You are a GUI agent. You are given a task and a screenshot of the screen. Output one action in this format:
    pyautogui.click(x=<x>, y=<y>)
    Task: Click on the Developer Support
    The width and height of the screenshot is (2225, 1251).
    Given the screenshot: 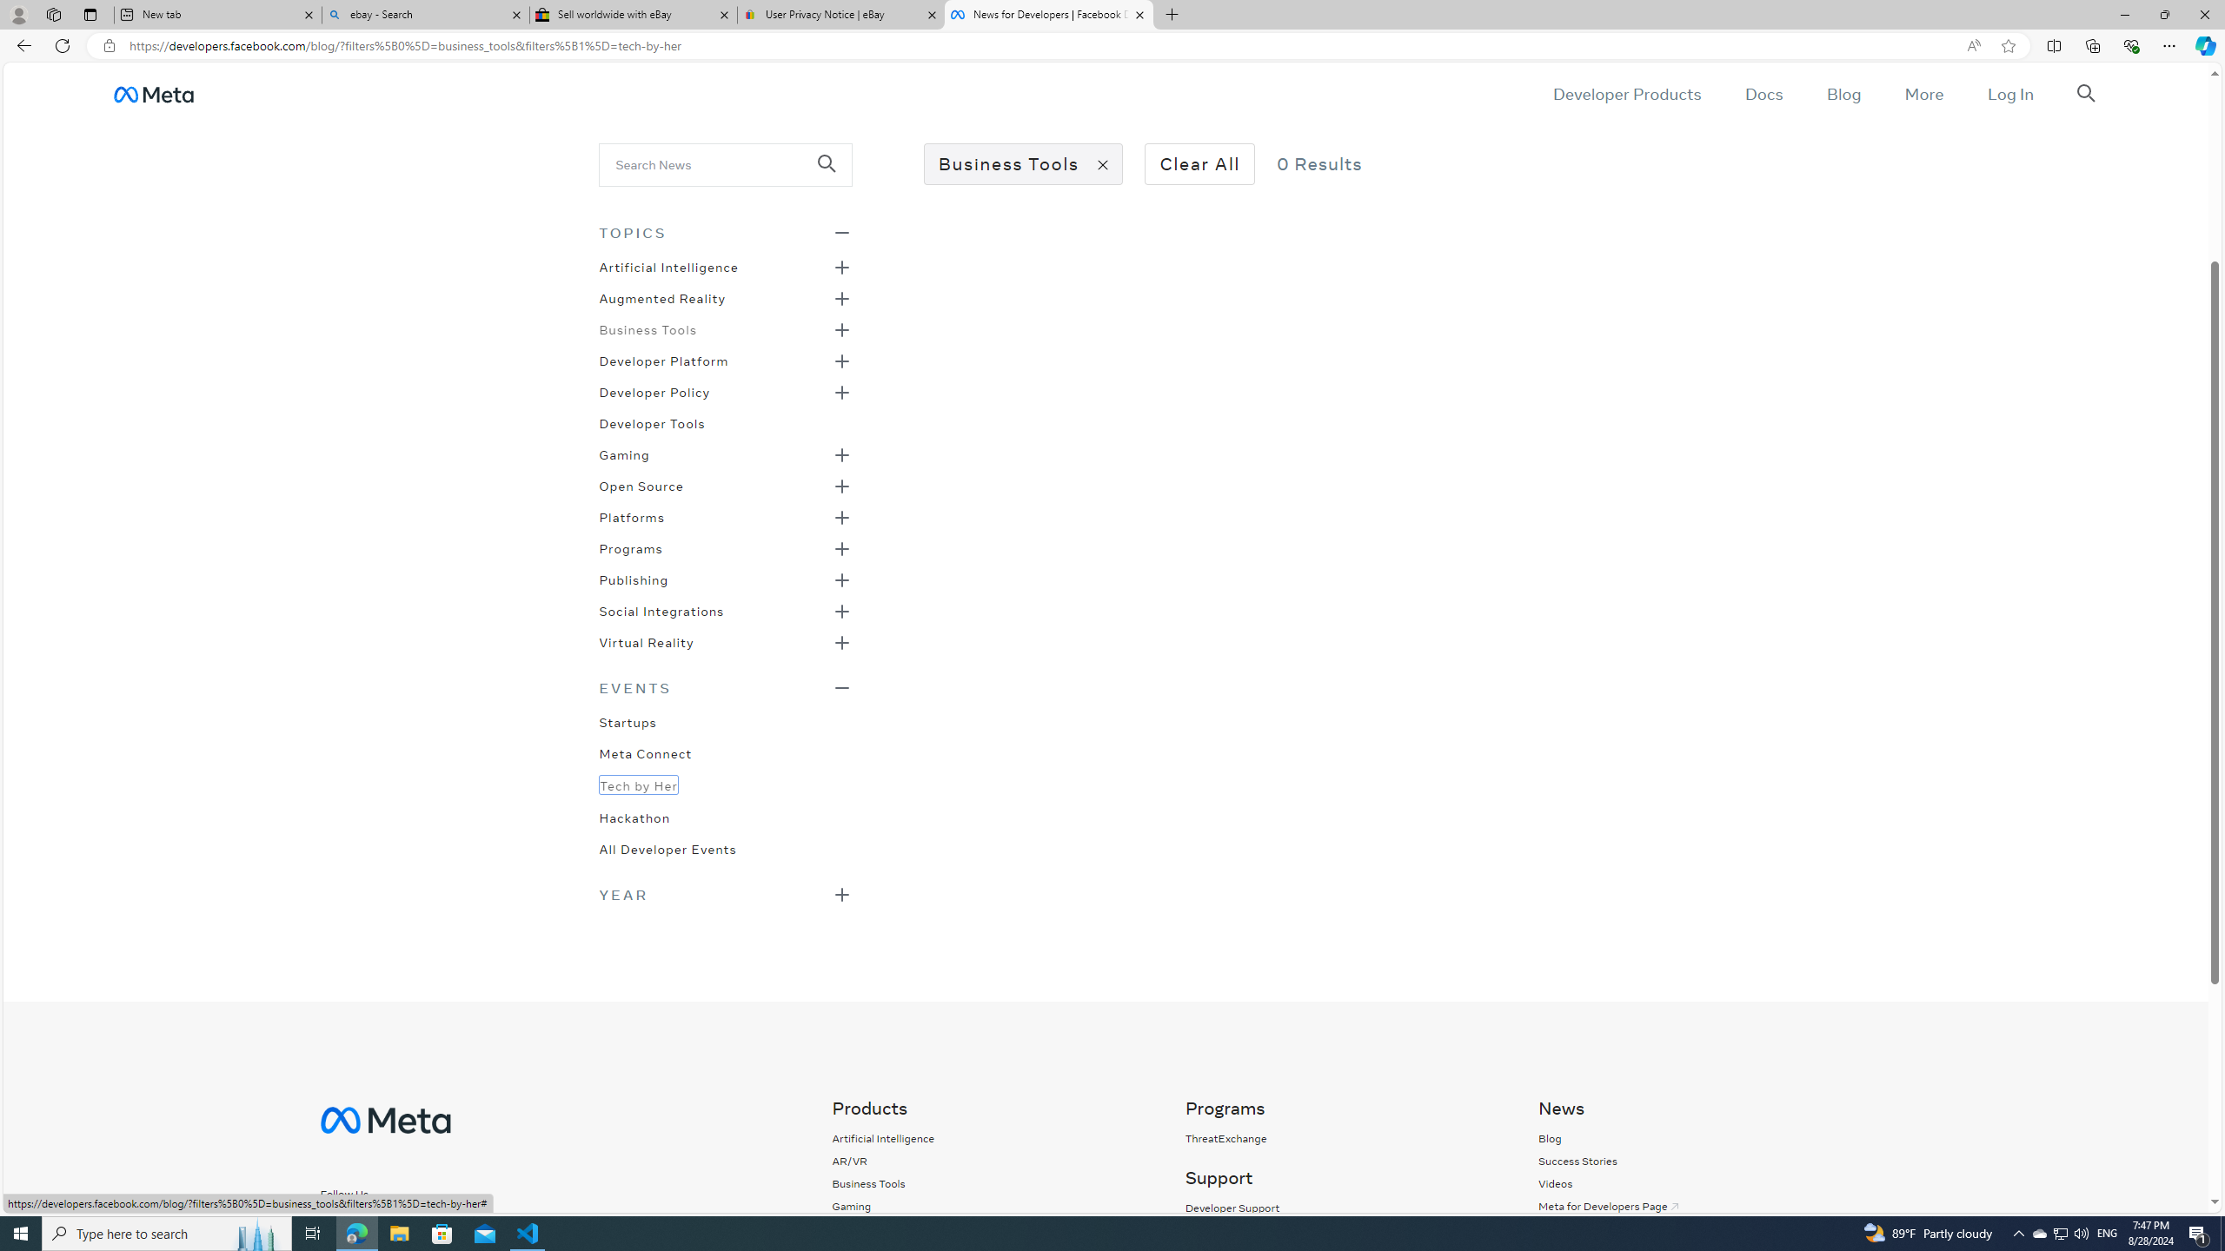 What is the action you would take?
    pyautogui.click(x=1231, y=1208)
    